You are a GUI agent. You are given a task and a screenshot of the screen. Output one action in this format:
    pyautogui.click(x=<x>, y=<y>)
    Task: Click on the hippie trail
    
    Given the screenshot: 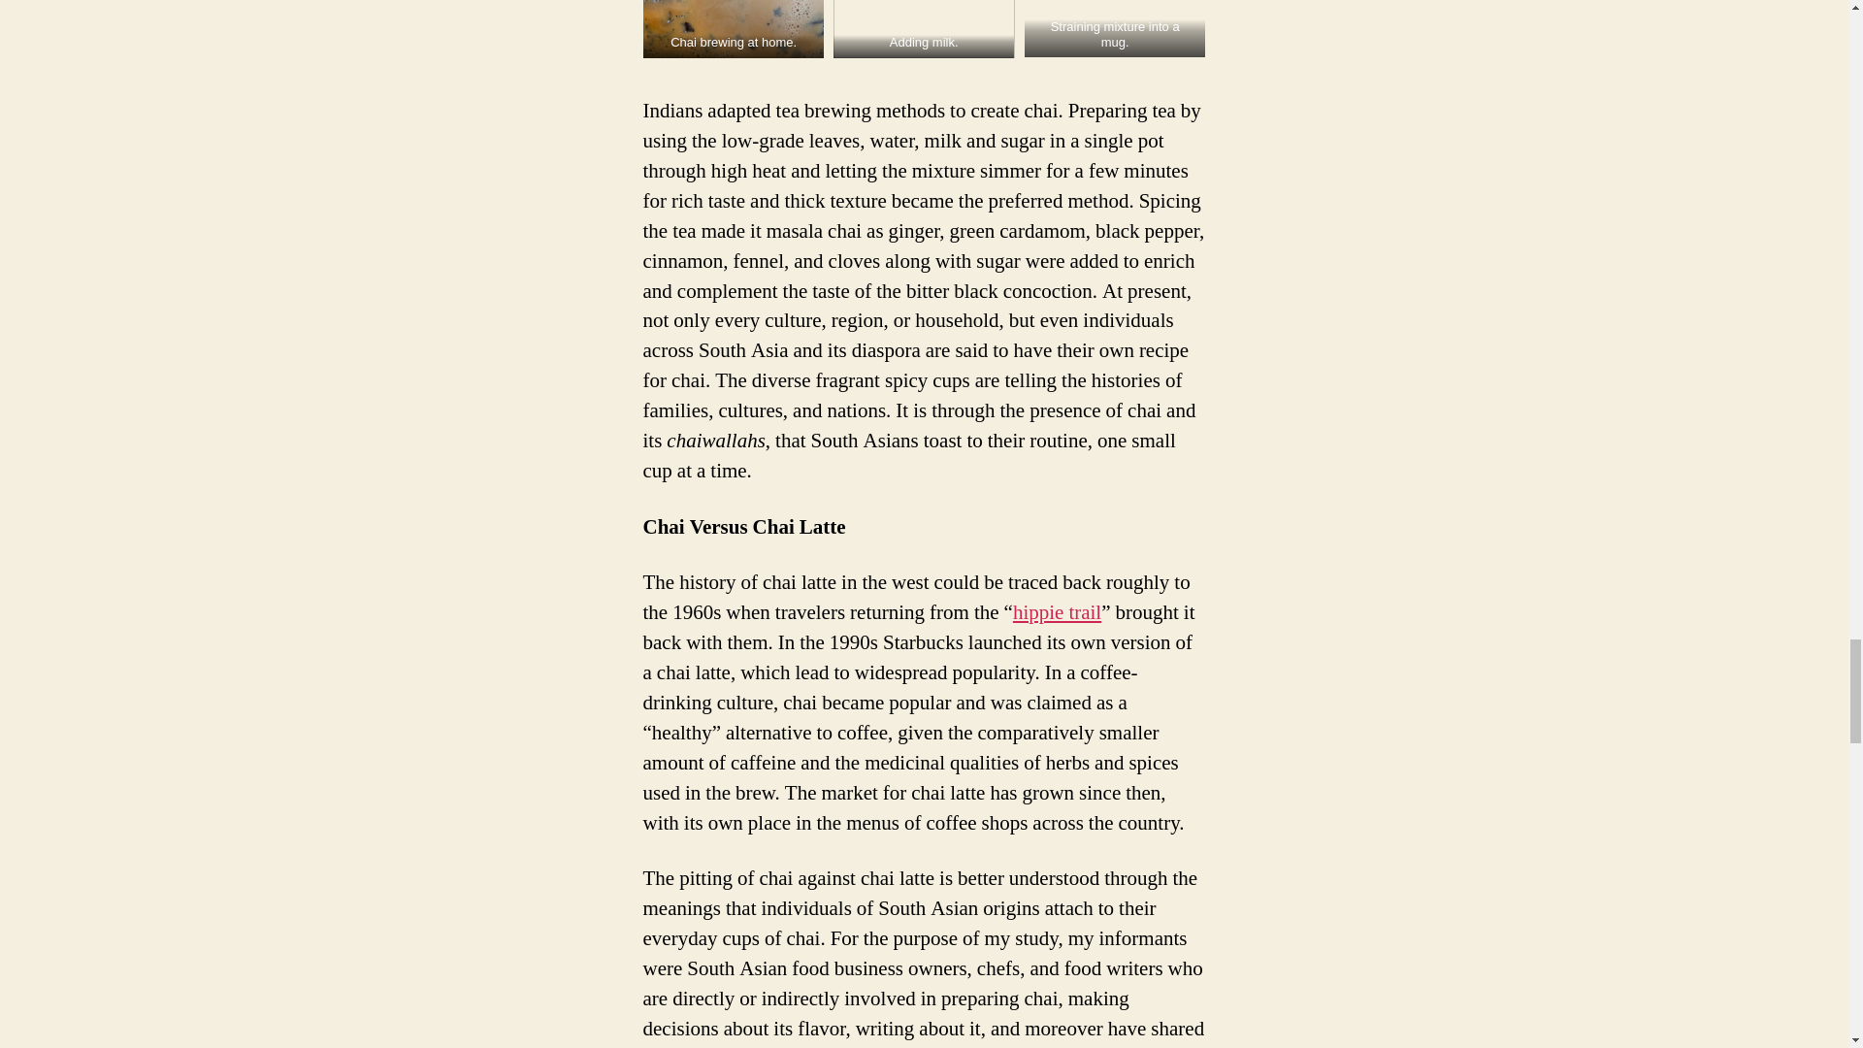 What is the action you would take?
    pyautogui.click(x=1057, y=611)
    